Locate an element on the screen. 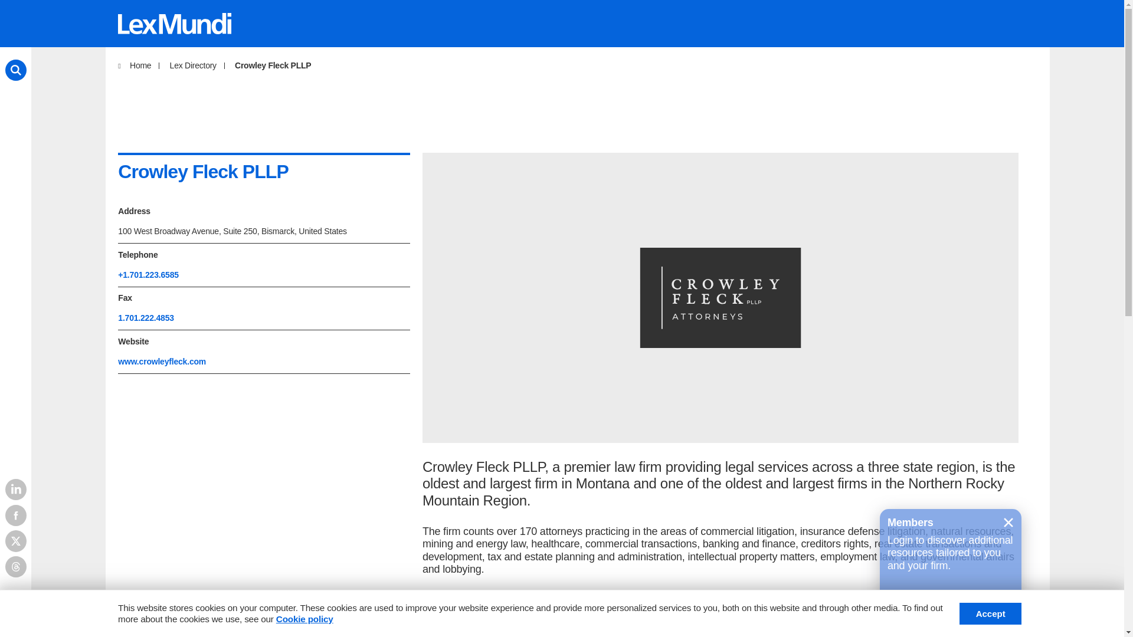 The image size is (1133, 637). Member Firms is located at coordinates (236, 613).